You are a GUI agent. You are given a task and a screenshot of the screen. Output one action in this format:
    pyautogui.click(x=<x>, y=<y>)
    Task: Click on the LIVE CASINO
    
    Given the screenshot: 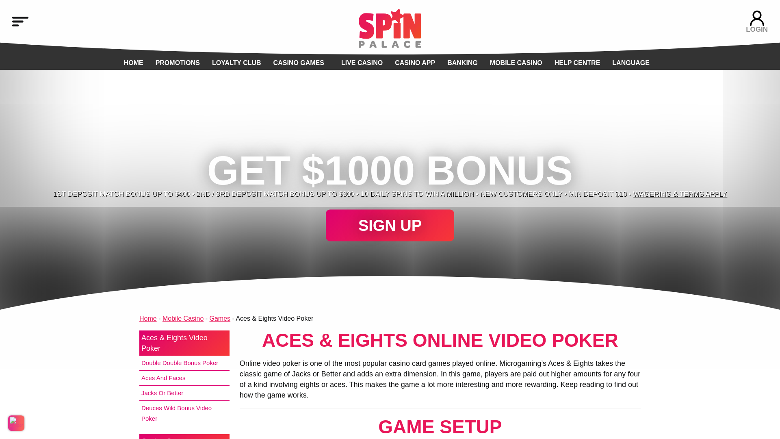 What is the action you would take?
    pyautogui.click(x=362, y=63)
    